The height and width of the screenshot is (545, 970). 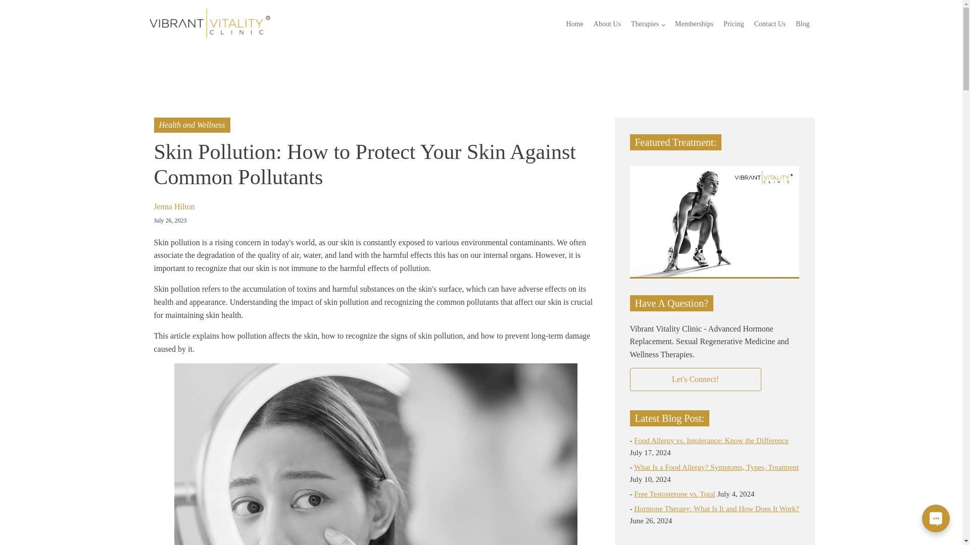 What do you see at coordinates (675, 494) in the screenshot?
I see `Free Testosterone vs. Total` at bounding box center [675, 494].